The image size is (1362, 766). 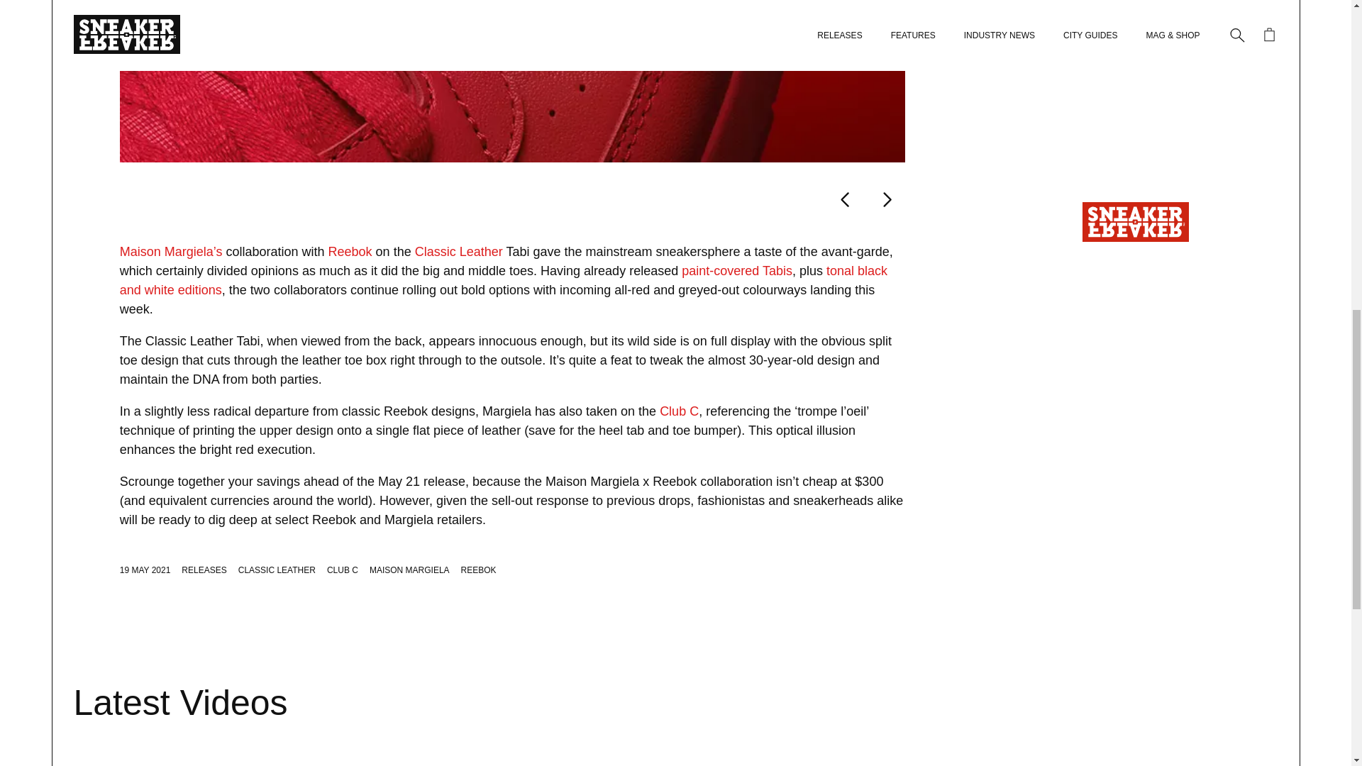 What do you see at coordinates (277, 570) in the screenshot?
I see `CLASSIC LEATHER` at bounding box center [277, 570].